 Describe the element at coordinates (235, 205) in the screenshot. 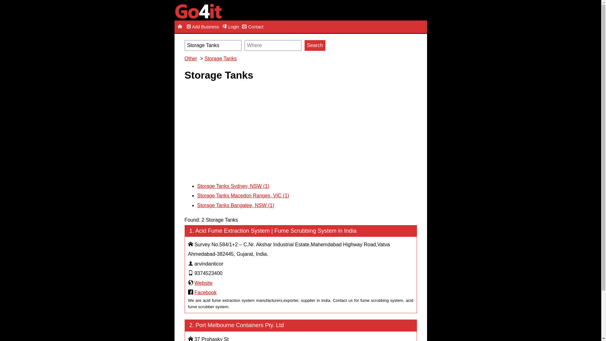

I see `Storage Tanks Bangalee, NSW (1)` at that location.